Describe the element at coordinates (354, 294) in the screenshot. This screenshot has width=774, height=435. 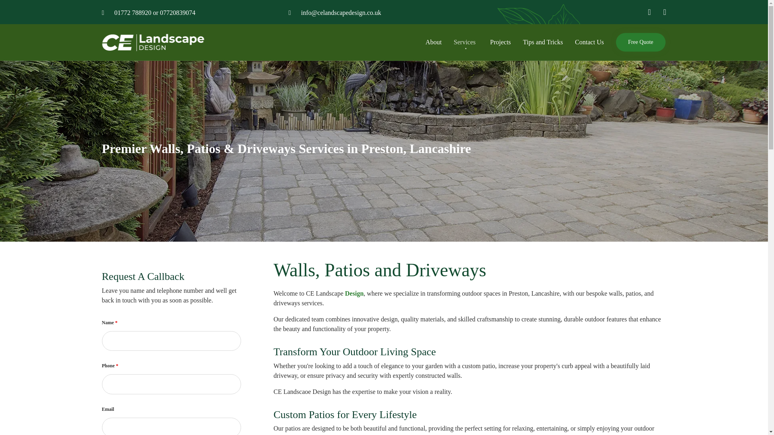
I see `Design` at that location.